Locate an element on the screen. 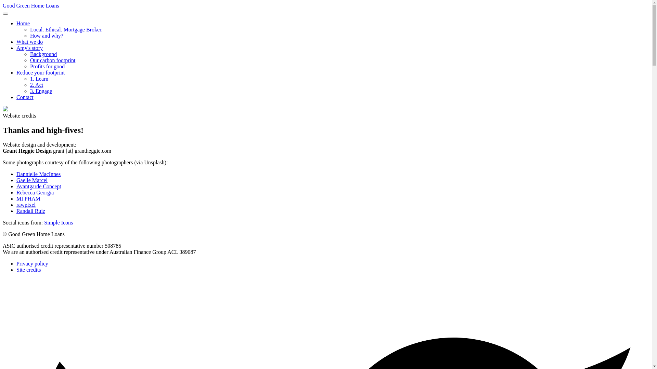 This screenshot has height=369, width=657. rawpixel is located at coordinates (26, 205).